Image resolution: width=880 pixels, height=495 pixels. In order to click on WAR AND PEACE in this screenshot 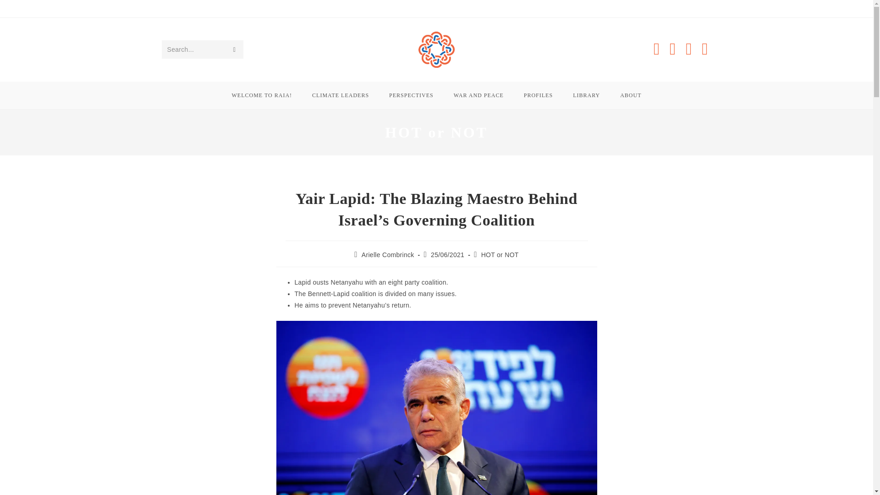, I will do `click(478, 95)`.